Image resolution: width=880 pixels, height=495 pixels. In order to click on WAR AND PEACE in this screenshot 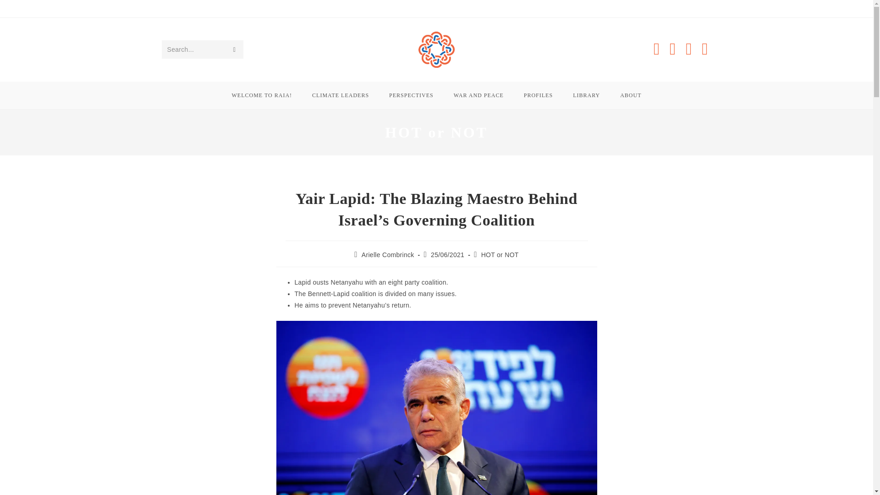, I will do `click(478, 95)`.